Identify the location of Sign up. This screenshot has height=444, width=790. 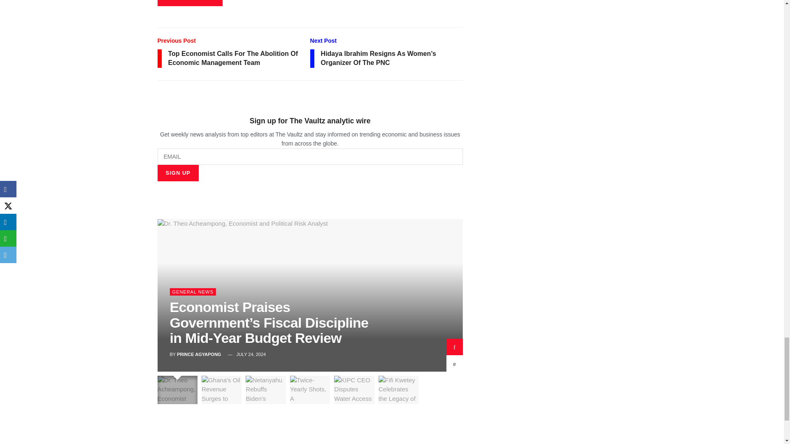
(178, 173).